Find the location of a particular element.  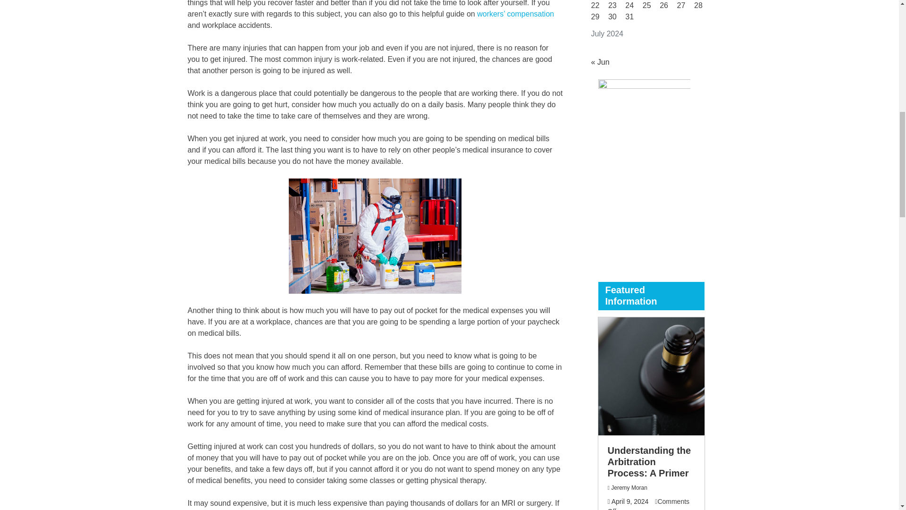

April 9, 2024 is located at coordinates (630, 501).